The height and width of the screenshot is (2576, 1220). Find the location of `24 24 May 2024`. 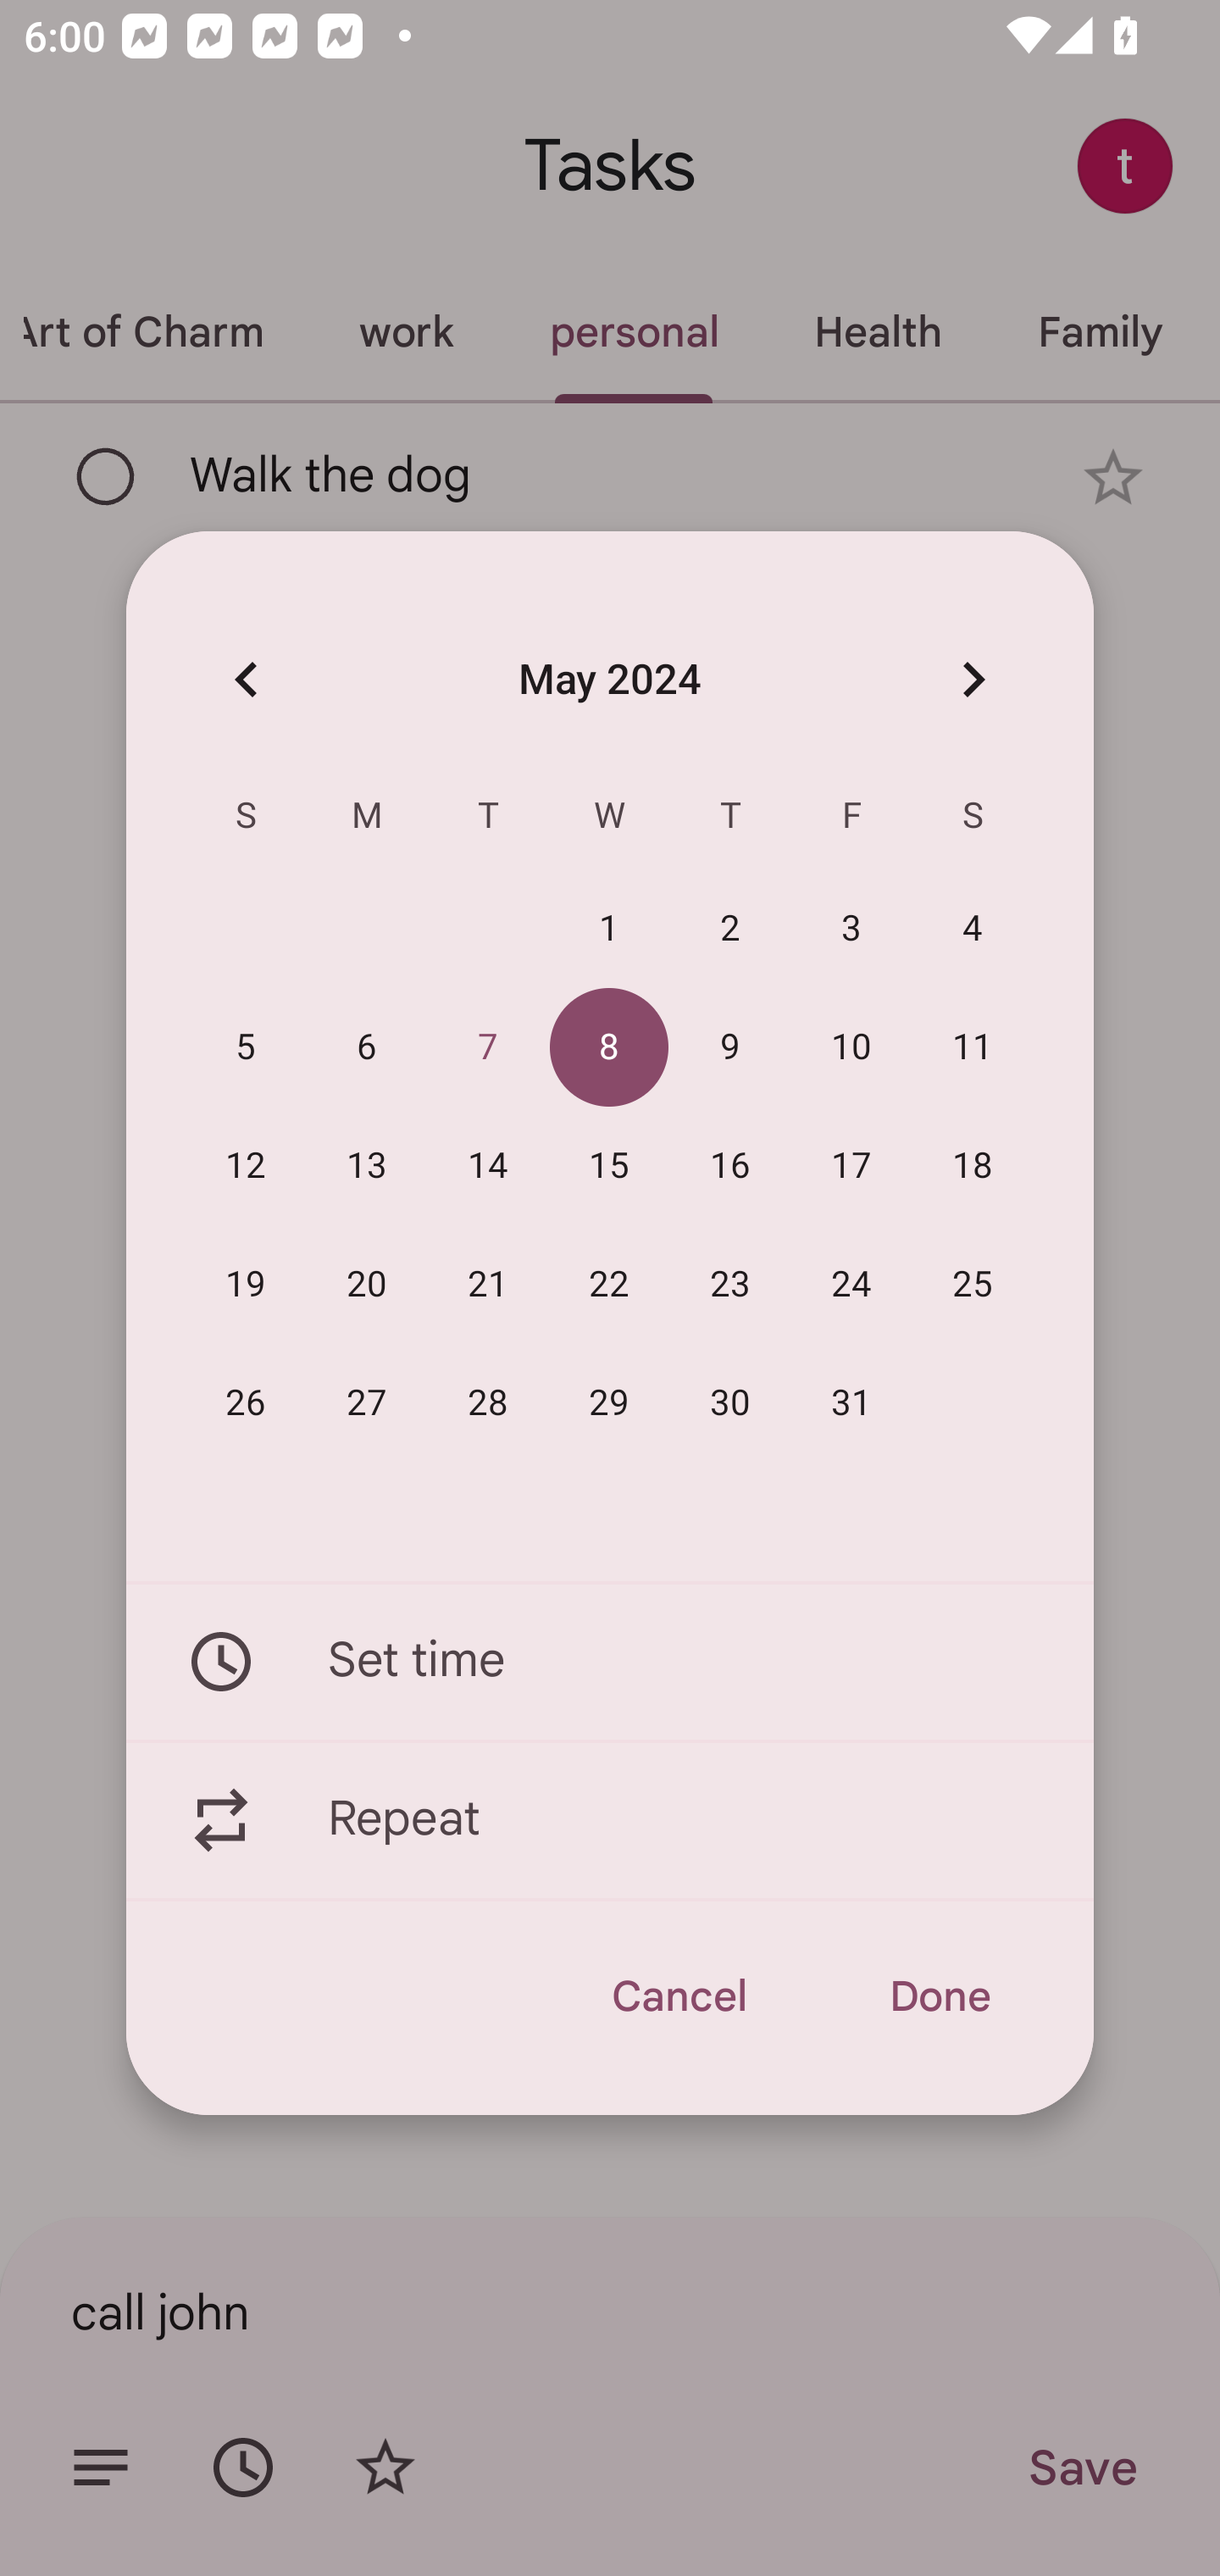

24 24 May 2024 is located at coordinates (852, 1285).